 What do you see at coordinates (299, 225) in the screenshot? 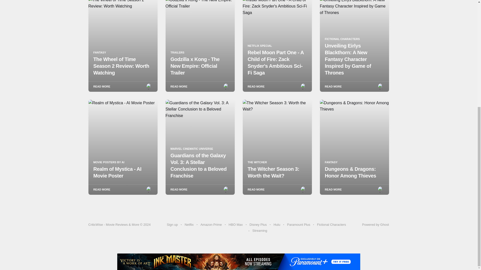
I see `Paramount Plus` at bounding box center [299, 225].